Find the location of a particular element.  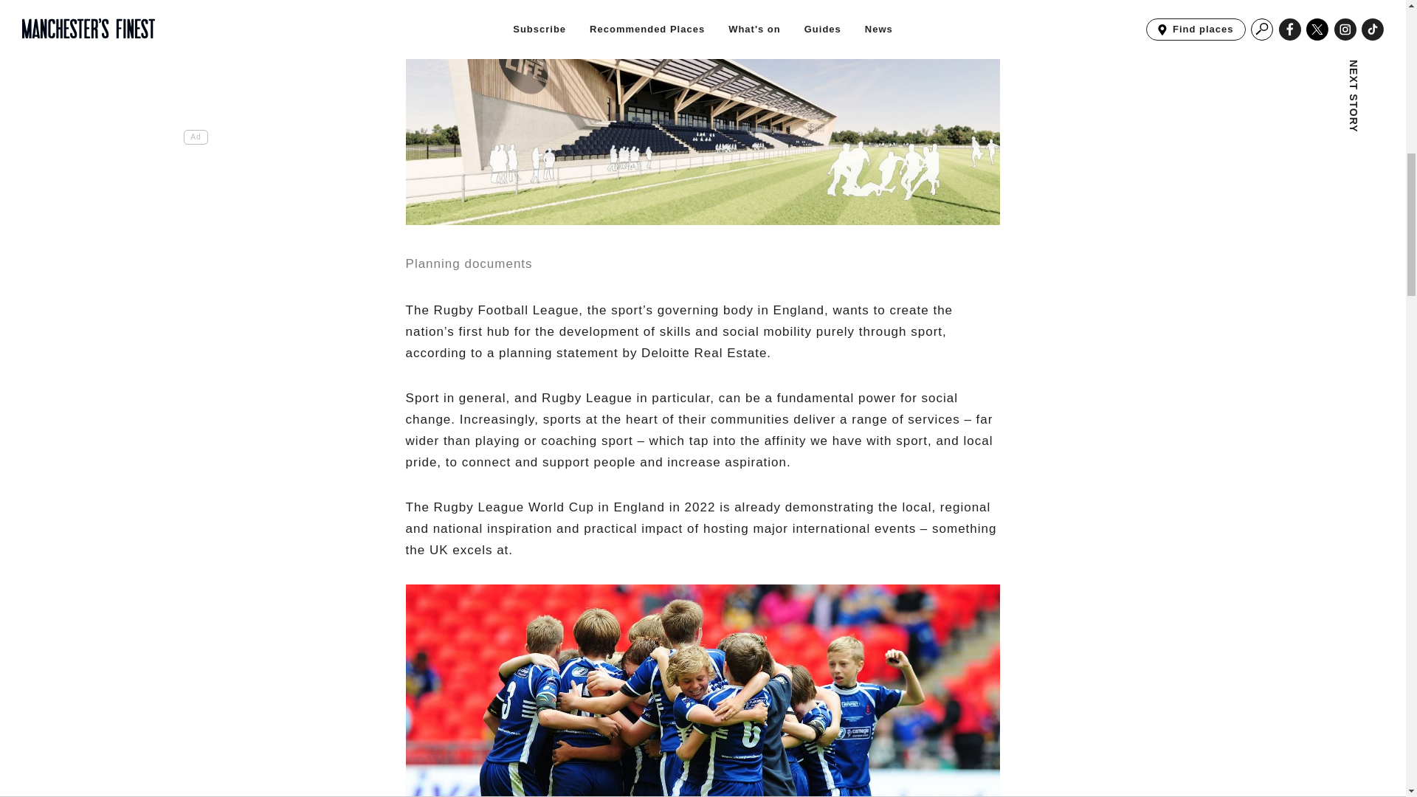

NEXT STORY is located at coordinates (1262, 36).